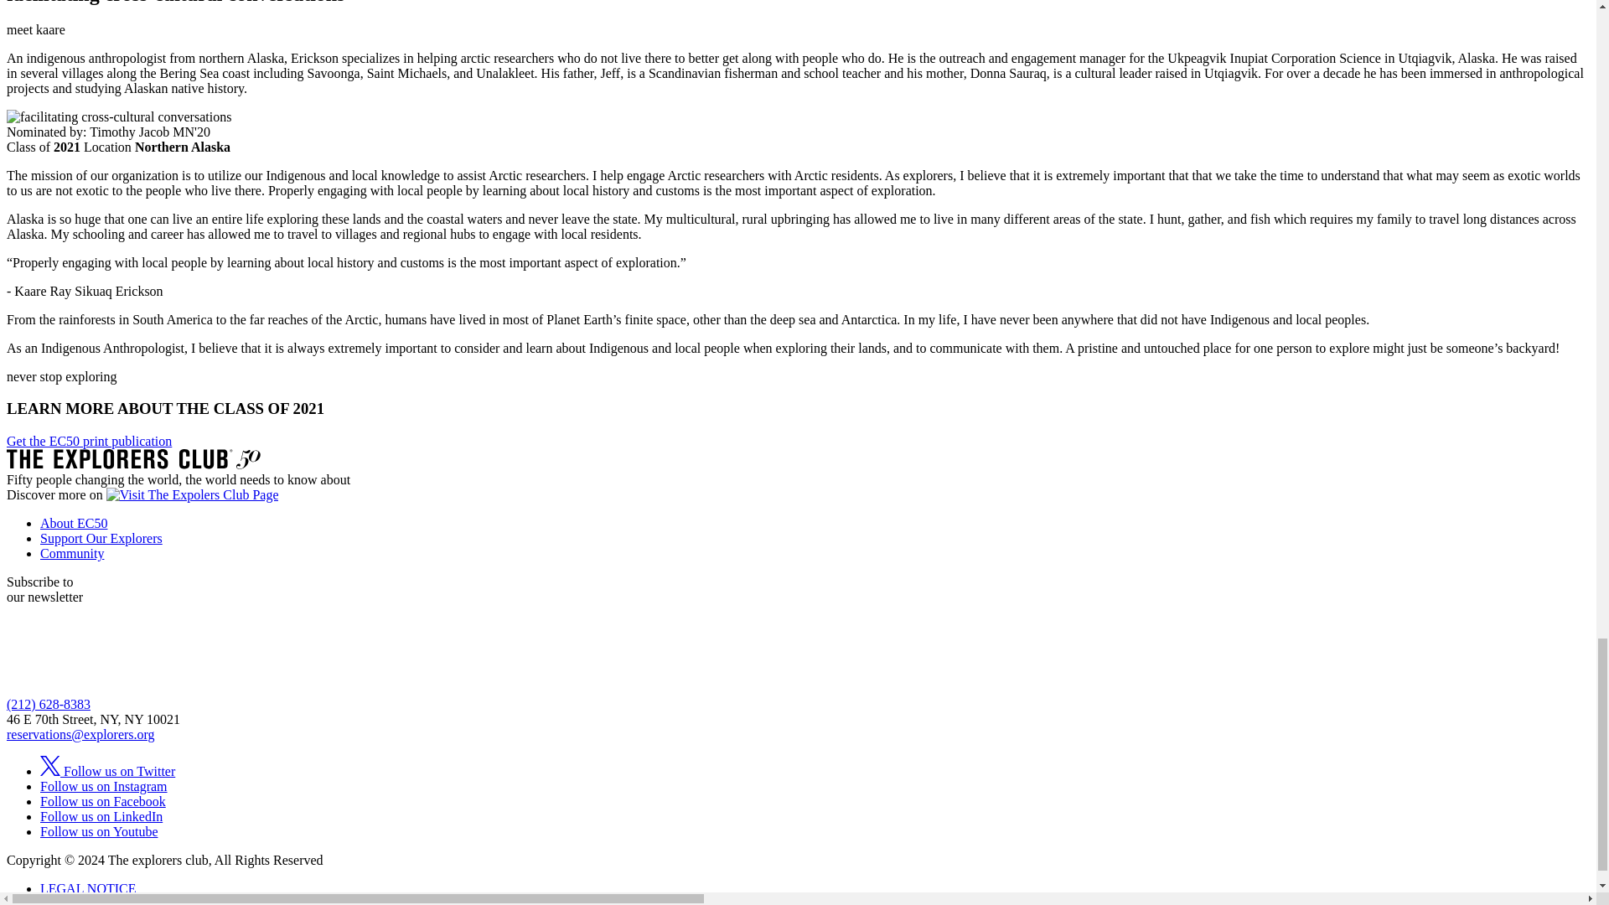  What do you see at coordinates (102, 801) in the screenshot?
I see `Follow us on Facebook` at bounding box center [102, 801].